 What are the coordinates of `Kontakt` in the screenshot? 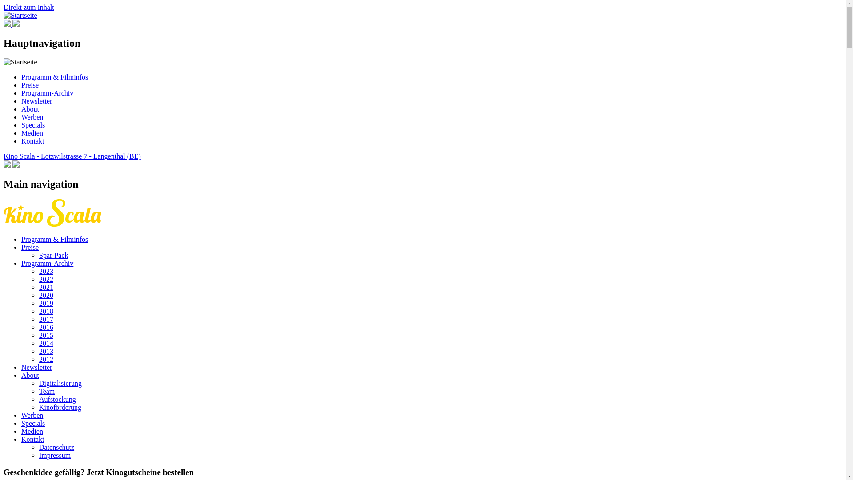 It's located at (33, 141).